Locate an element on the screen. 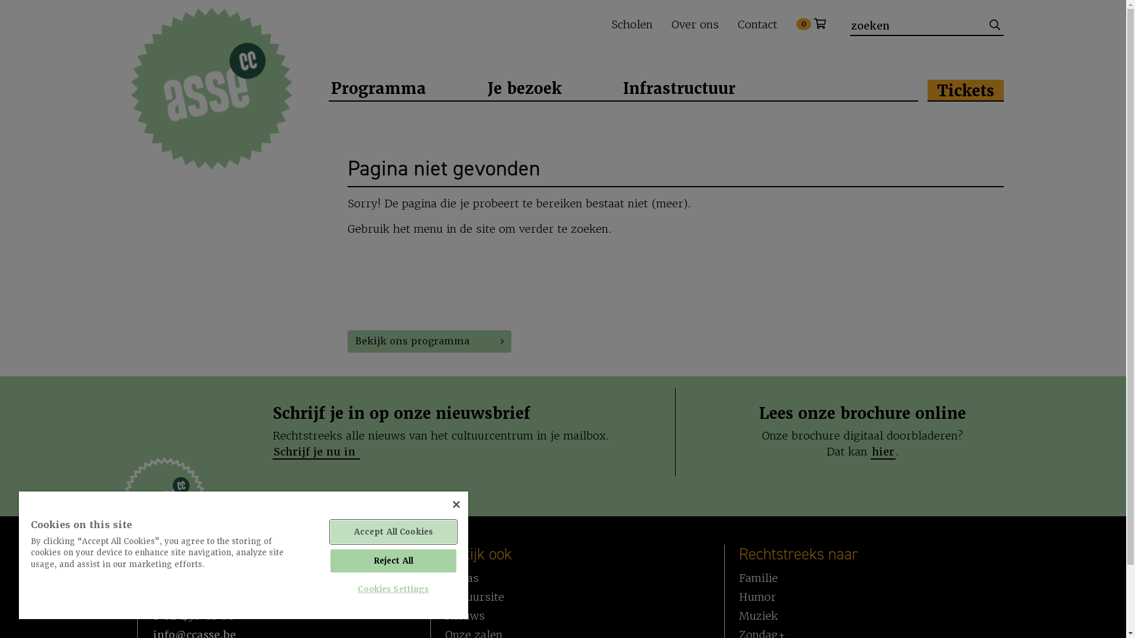  Uitpas is located at coordinates (462, 578).